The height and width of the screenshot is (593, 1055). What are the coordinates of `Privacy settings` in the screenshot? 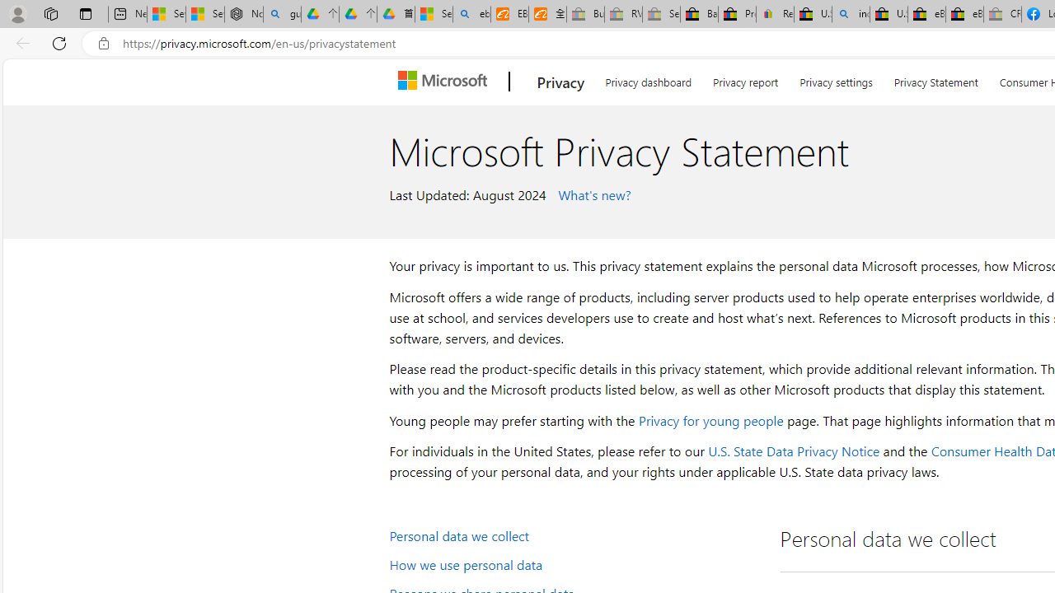 It's located at (836, 79).